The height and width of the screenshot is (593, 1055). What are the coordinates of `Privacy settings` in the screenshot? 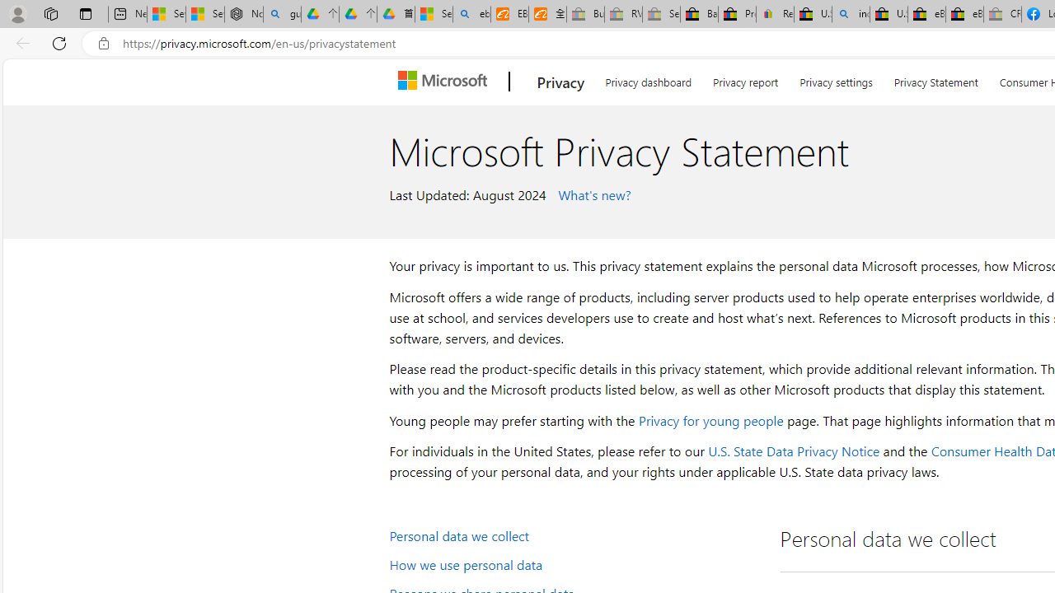 It's located at (836, 79).